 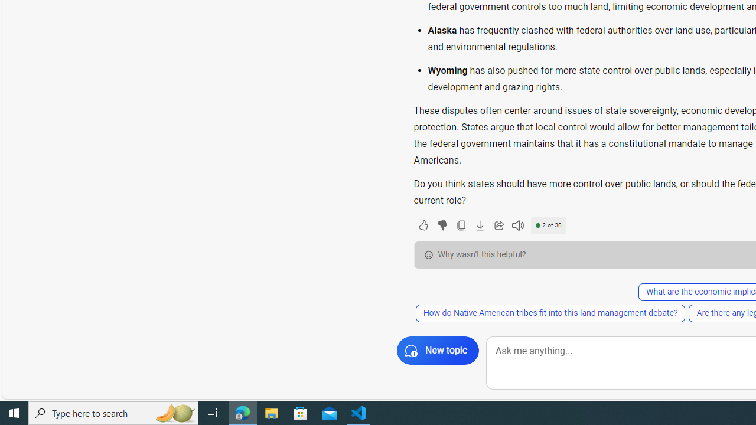 What do you see at coordinates (517, 225) in the screenshot?
I see `Read aloud` at bounding box center [517, 225].